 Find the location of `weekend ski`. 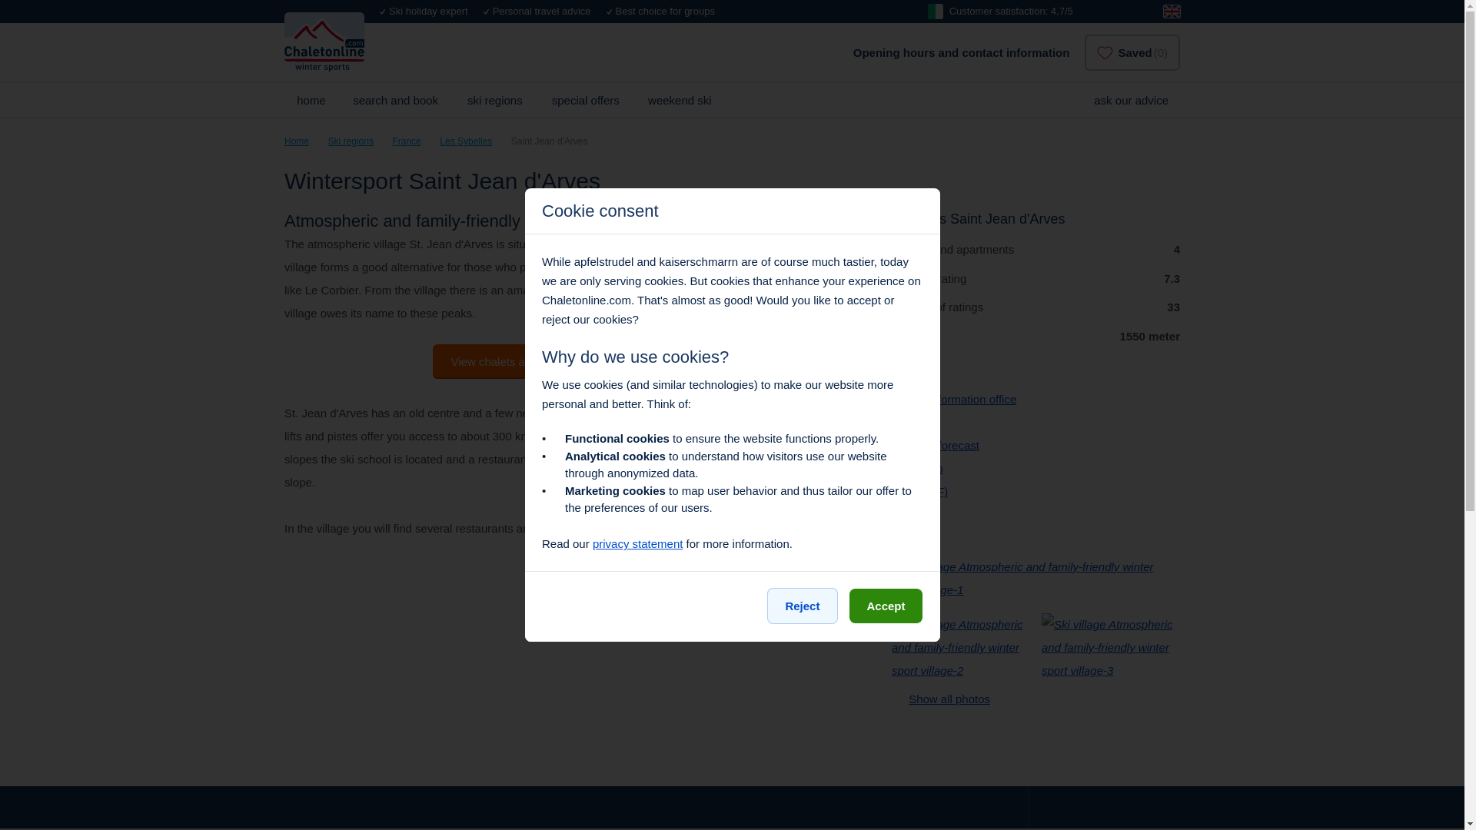

weekend ski is located at coordinates (680, 100).